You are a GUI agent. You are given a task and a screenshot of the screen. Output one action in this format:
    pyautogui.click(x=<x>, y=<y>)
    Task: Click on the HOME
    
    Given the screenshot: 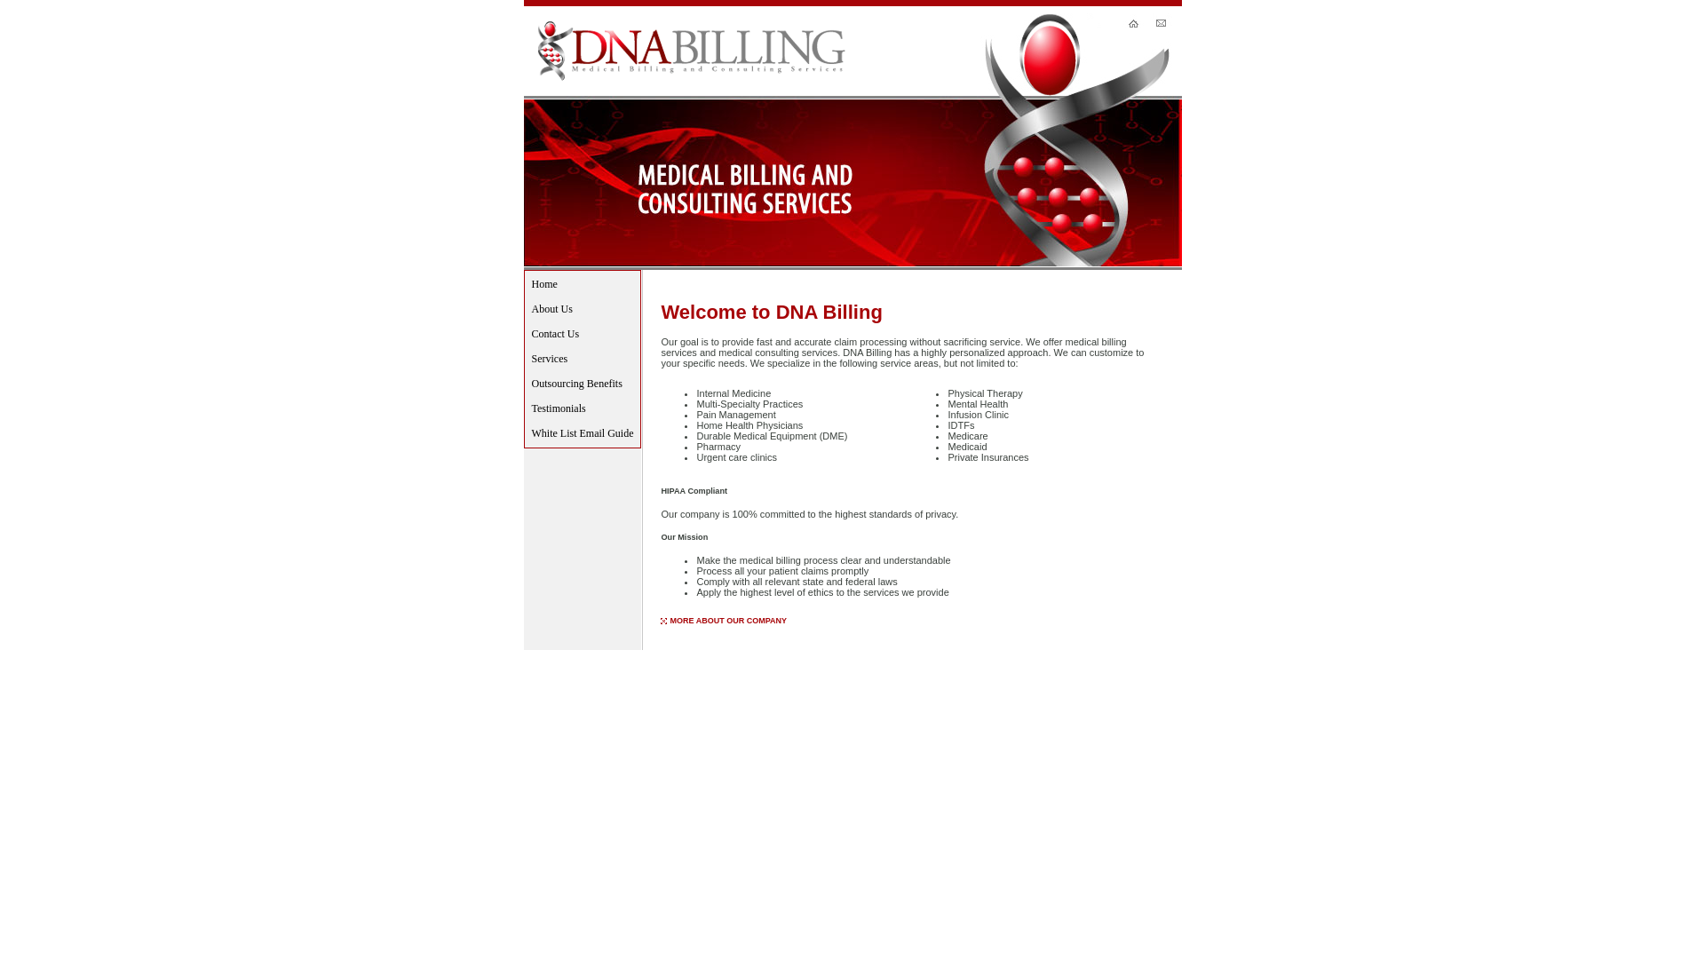 What is the action you would take?
    pyautogui.click(x=719, y=666)
    